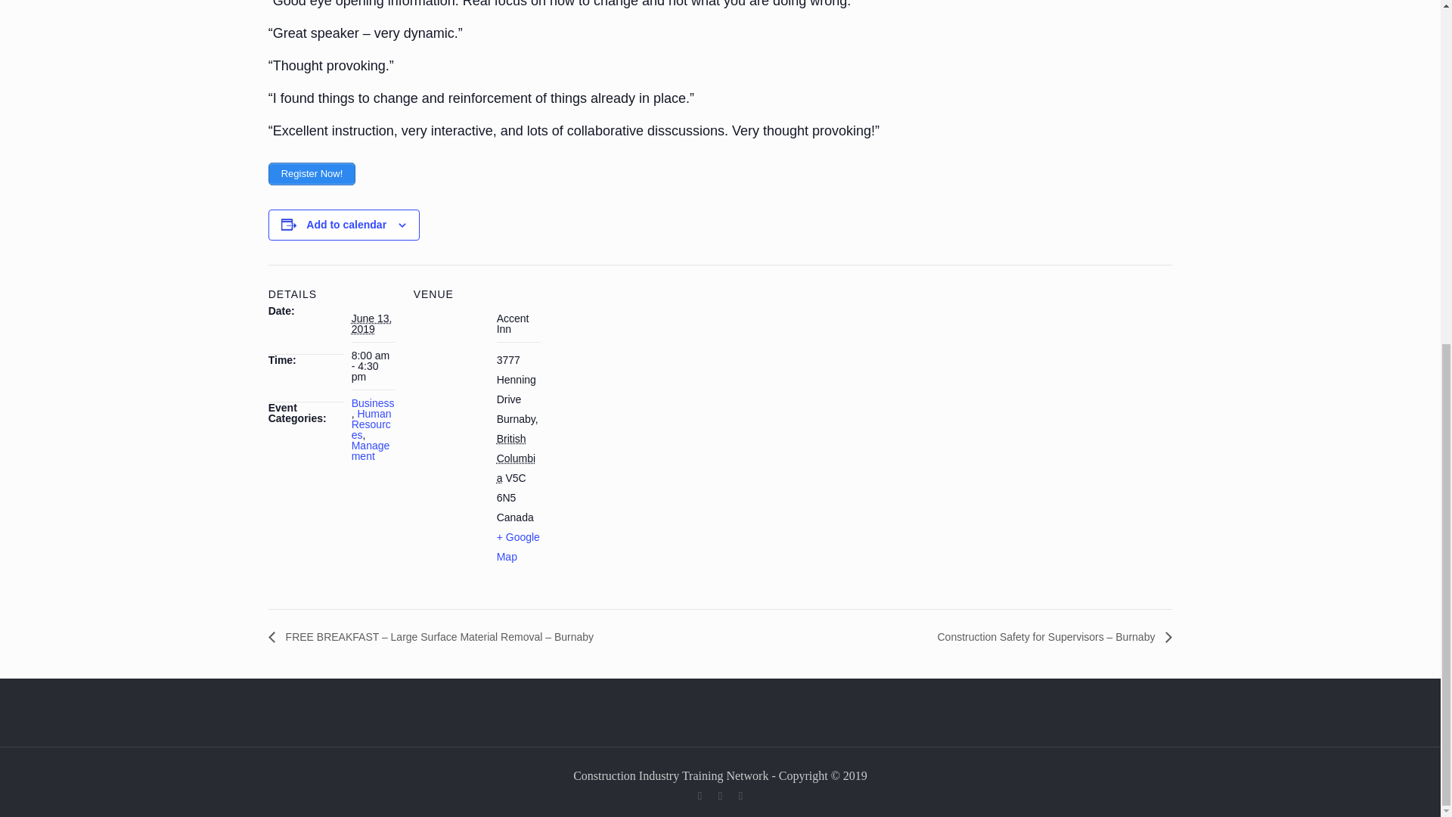  Describe the element at coordinates (700, 796) in the screenshot. I see `Facebook` at that location.